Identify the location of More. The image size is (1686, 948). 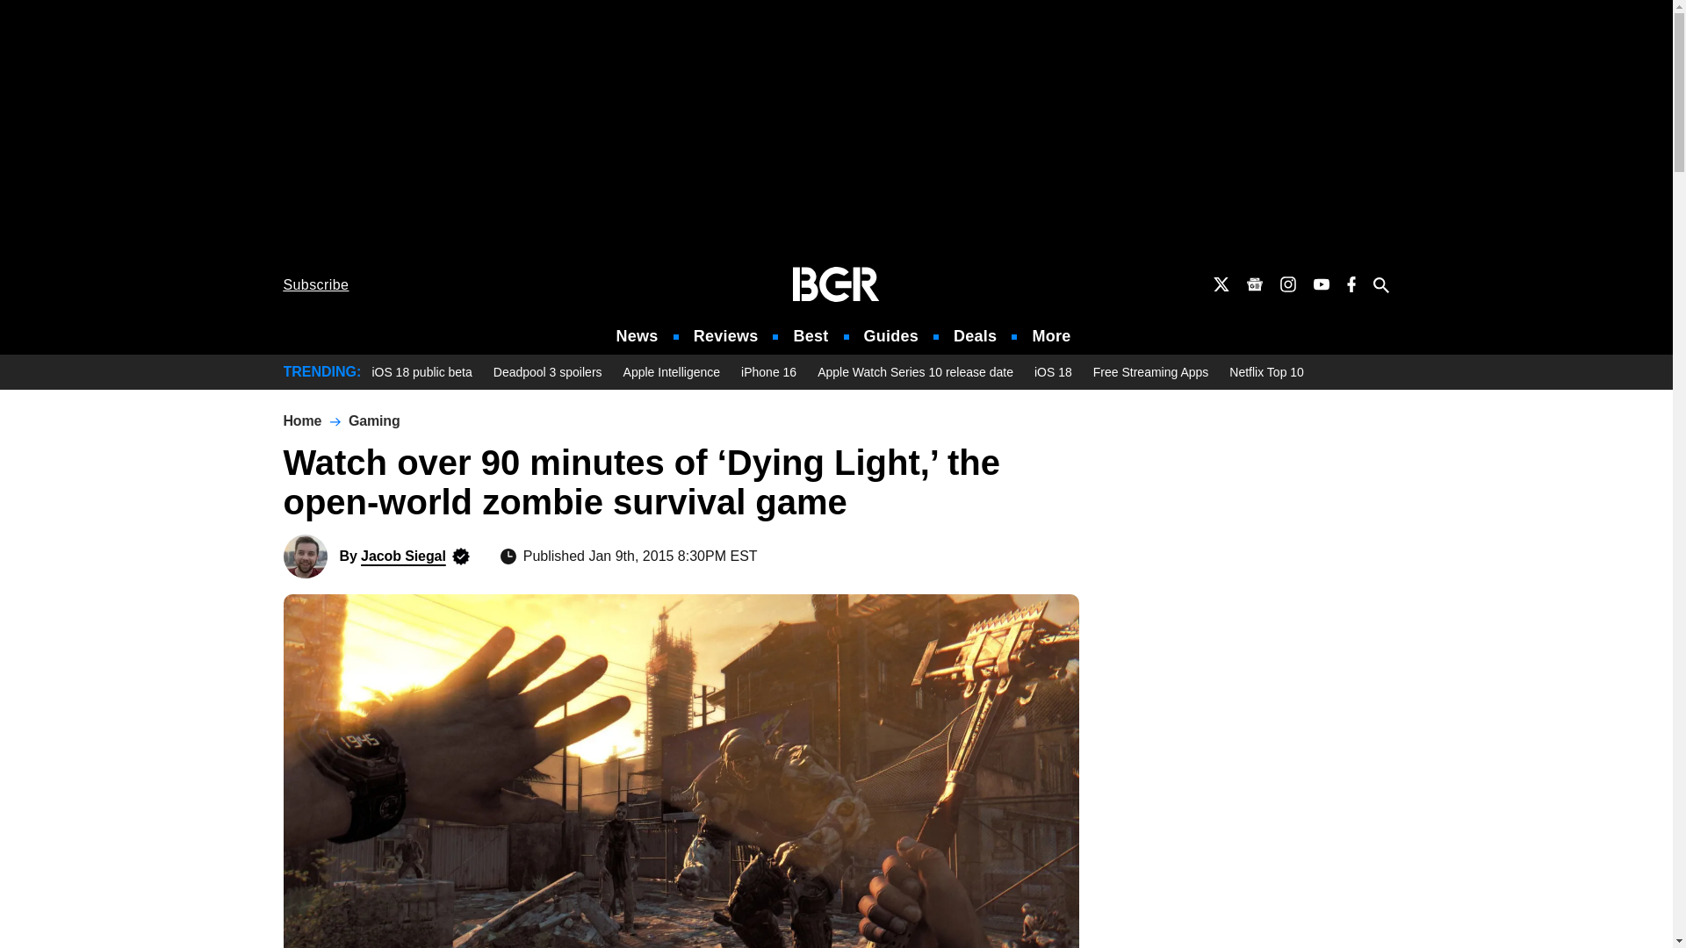
(1051, 336).